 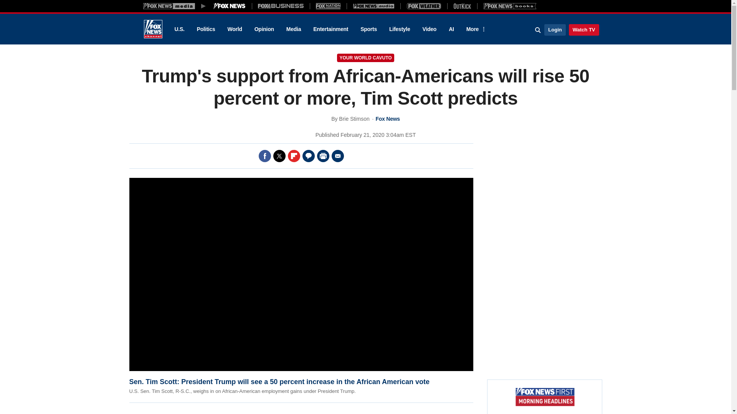 What do you see at coordinates (331, 29) in the screenshot?
I see `Entertainment` at bounding box center [331, 29].